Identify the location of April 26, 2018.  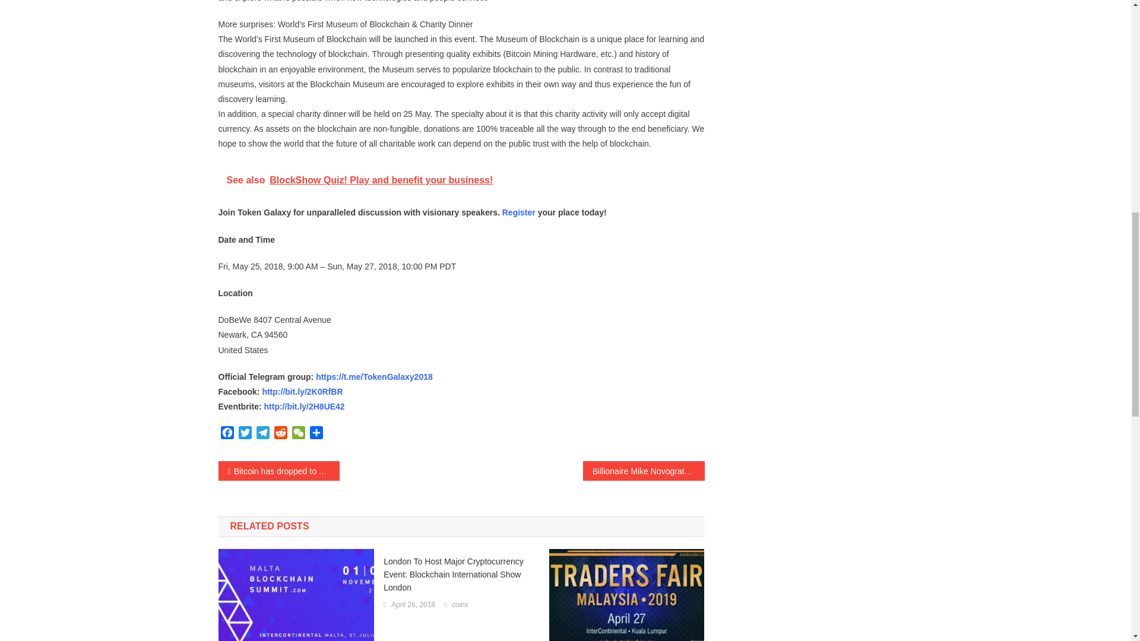
(413, 605).